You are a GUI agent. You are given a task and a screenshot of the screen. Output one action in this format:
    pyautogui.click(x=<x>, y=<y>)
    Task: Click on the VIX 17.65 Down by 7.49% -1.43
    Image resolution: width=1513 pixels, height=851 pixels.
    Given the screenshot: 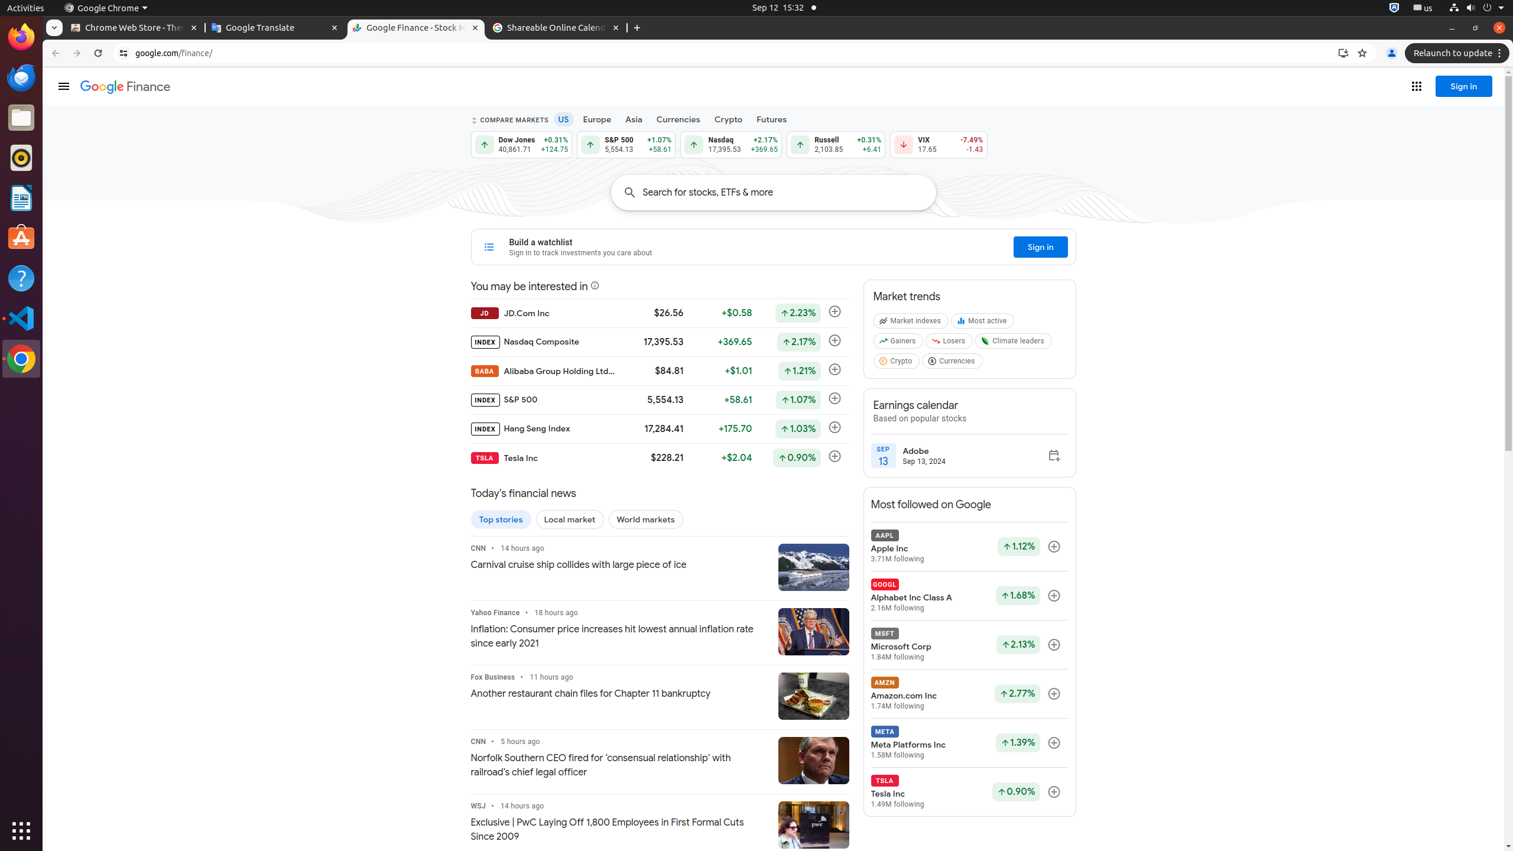 What is the action you would take?
    pyautogui.click(x=939, y=145)
    